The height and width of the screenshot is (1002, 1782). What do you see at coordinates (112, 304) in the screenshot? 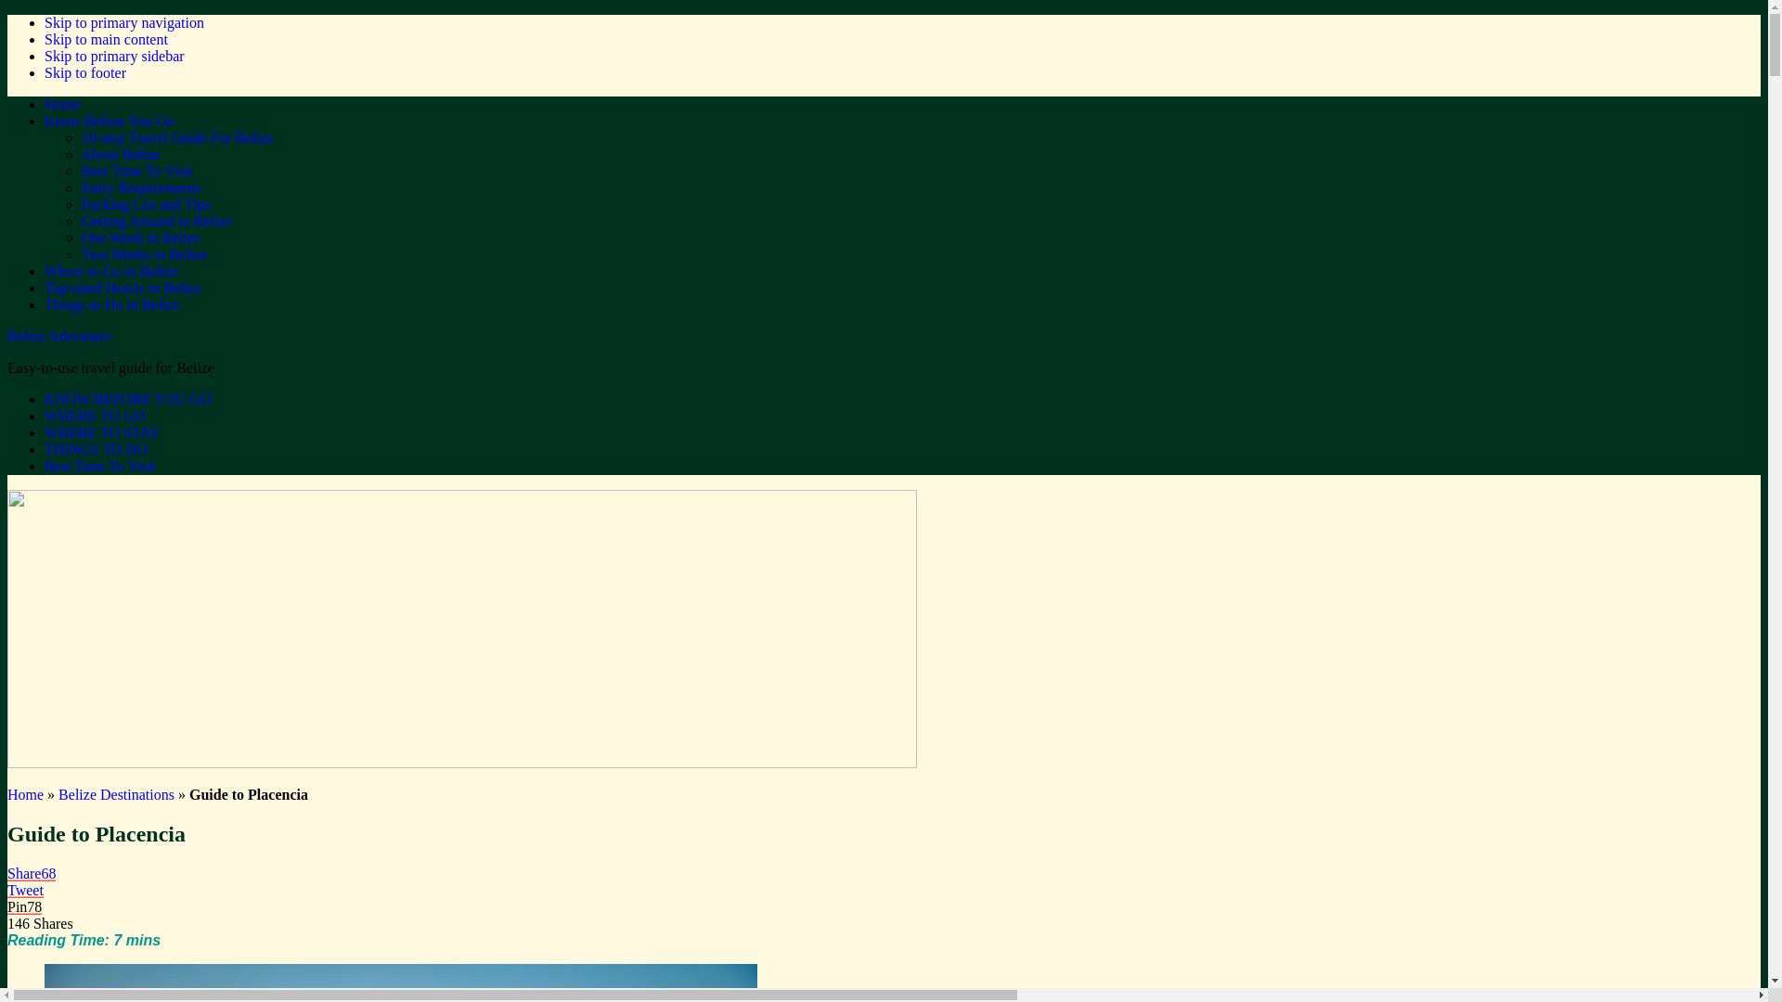
I see `Things to Do in Belize` at bounding box center [112, 304].